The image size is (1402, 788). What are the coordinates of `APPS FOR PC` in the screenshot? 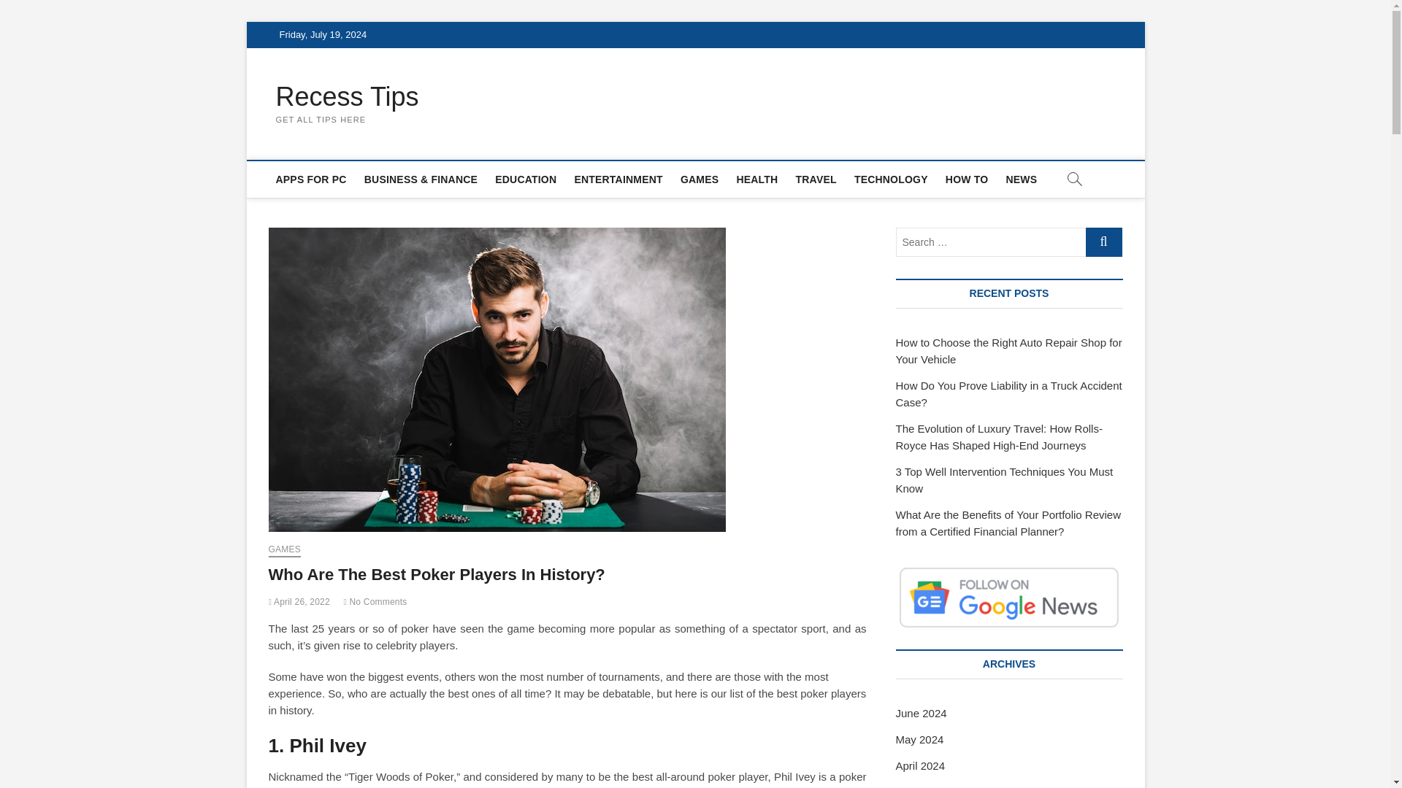 It's located at (311, 179).